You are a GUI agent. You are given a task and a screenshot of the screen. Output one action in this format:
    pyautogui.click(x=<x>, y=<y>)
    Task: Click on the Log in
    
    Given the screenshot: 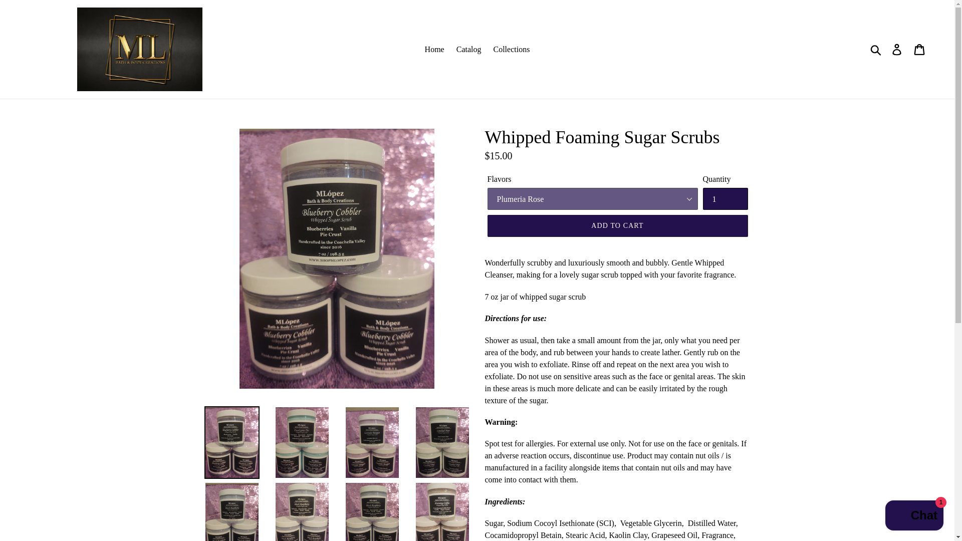 What is the action you would take?
    pyautogui.click(x=897, y=49)
    